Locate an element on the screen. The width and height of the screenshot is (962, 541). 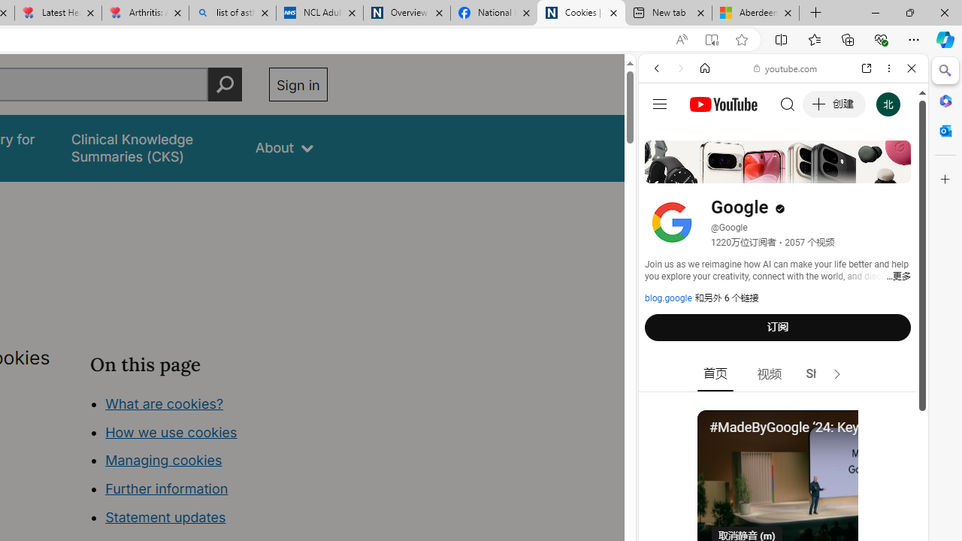
About is located at coordinates (284, 147).